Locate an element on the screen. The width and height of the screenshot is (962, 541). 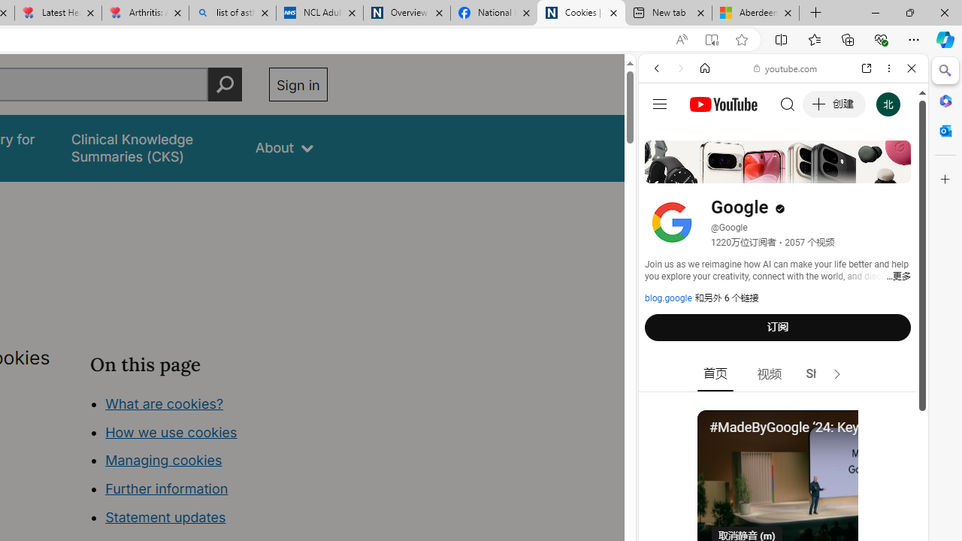
About is located at coordinates (284, 147).